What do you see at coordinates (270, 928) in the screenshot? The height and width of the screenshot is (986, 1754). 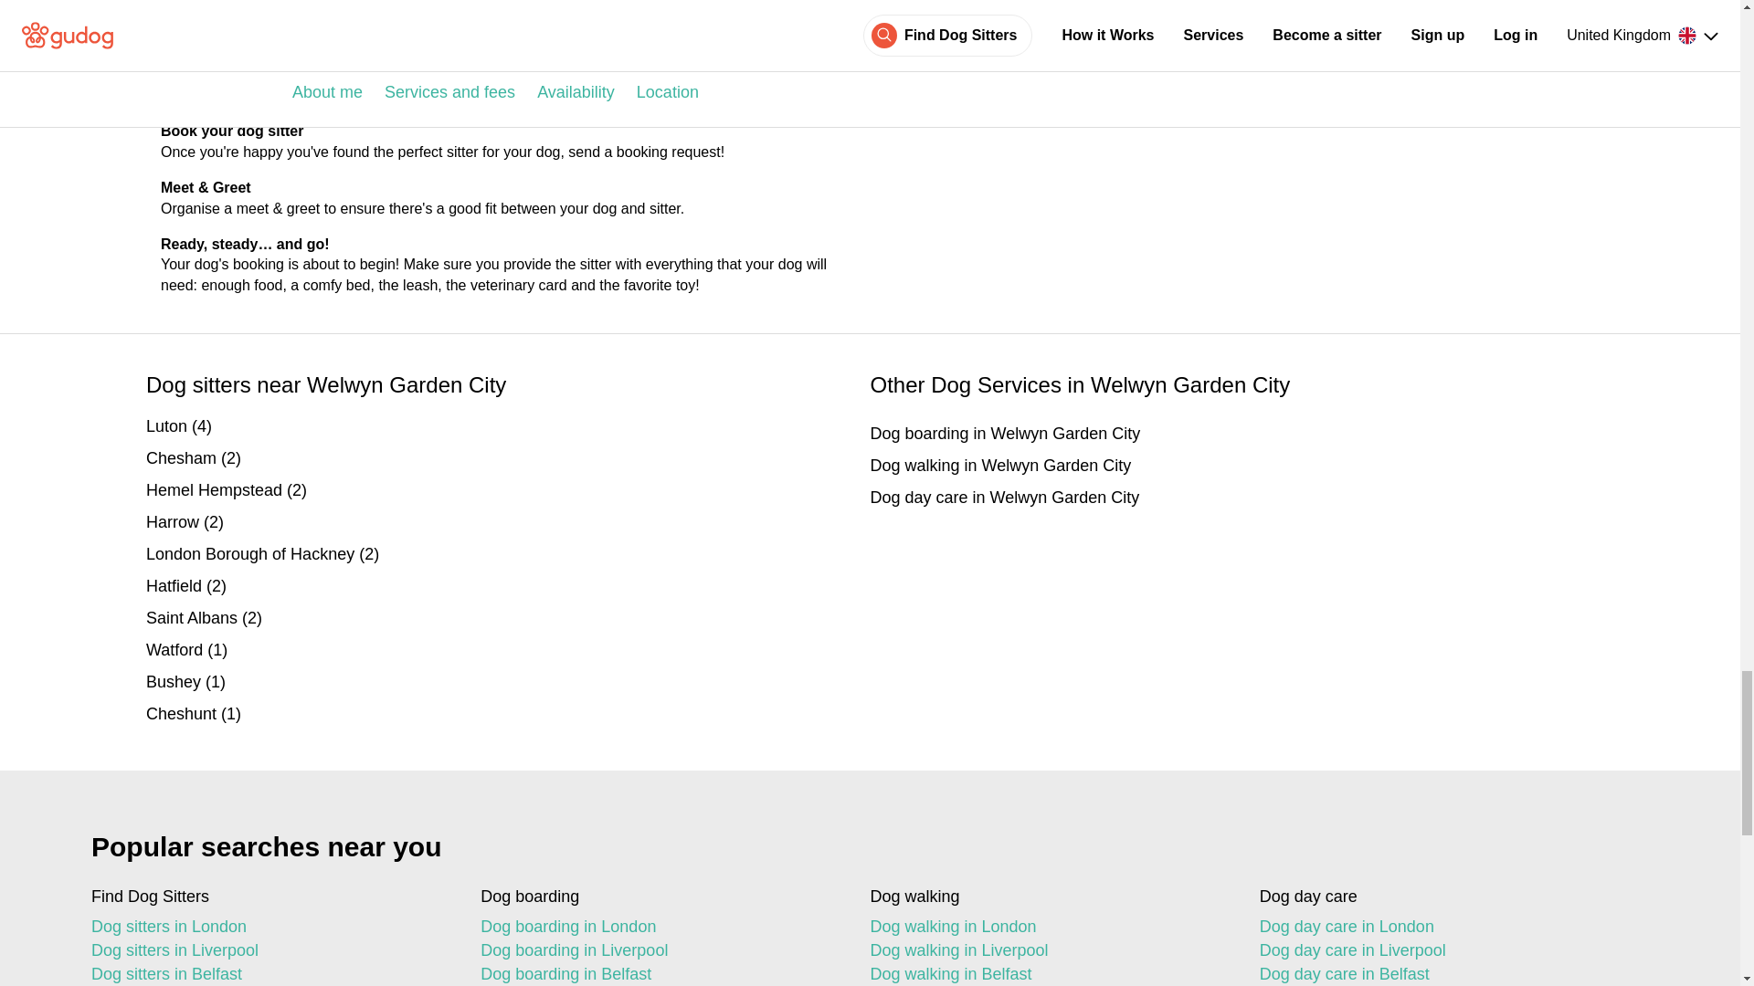 I see `Dog sitters in London` at bounding box center [270, 928].